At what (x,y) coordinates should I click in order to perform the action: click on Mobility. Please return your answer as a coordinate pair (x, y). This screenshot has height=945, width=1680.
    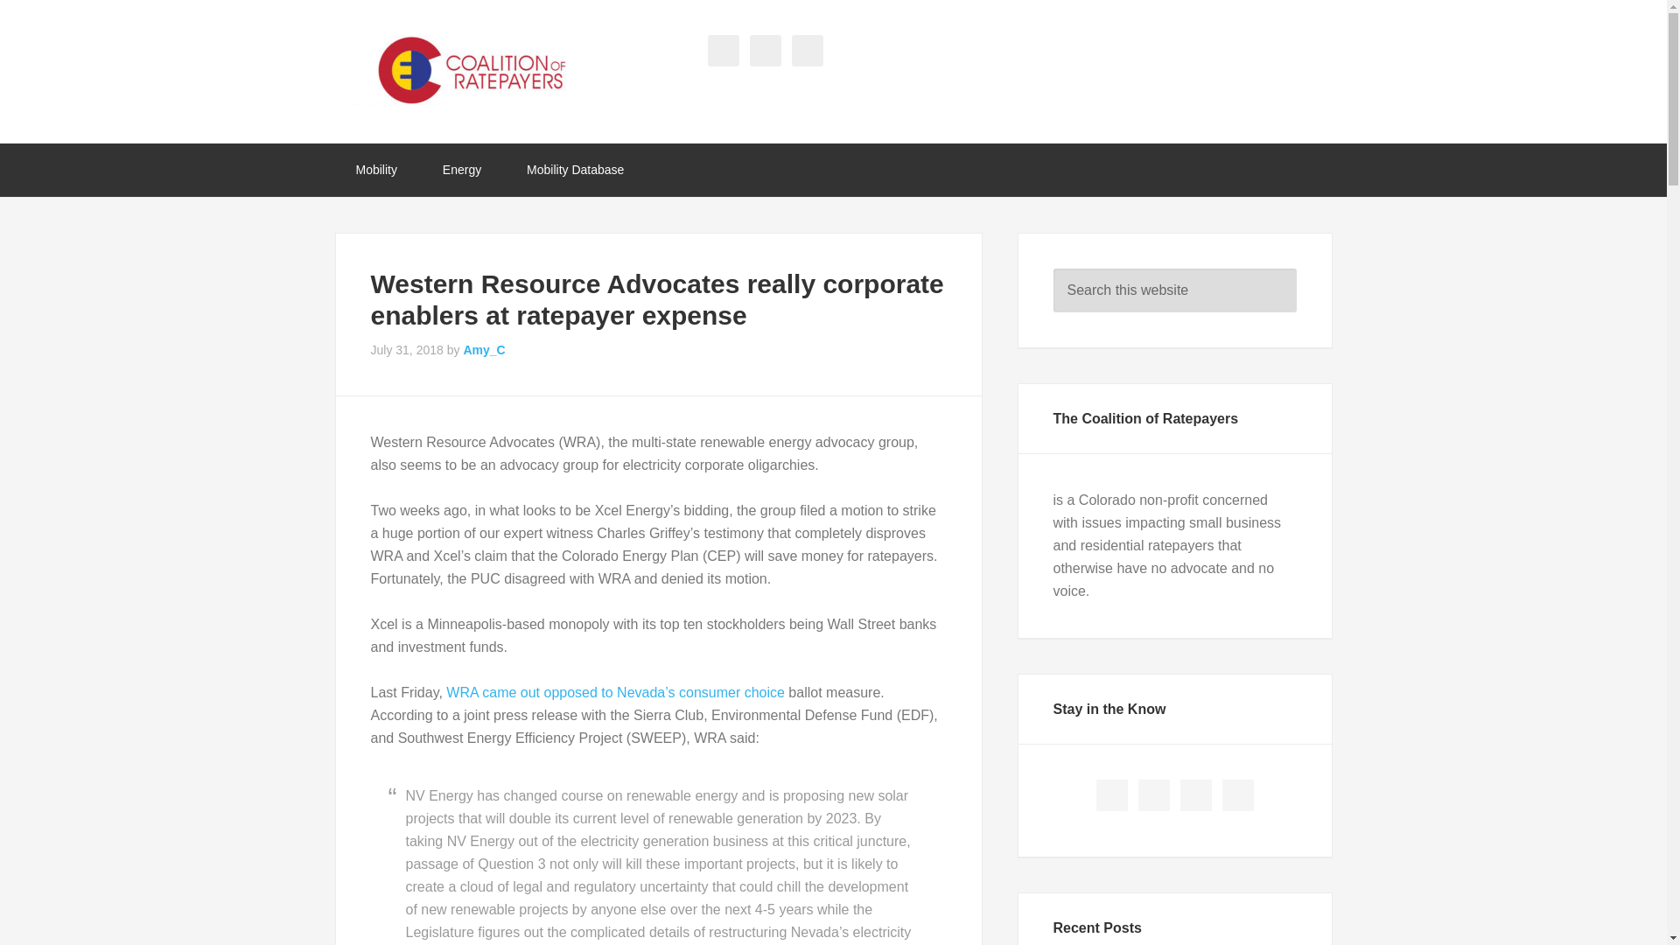
    Looking at the image, I should click on (375, 170).